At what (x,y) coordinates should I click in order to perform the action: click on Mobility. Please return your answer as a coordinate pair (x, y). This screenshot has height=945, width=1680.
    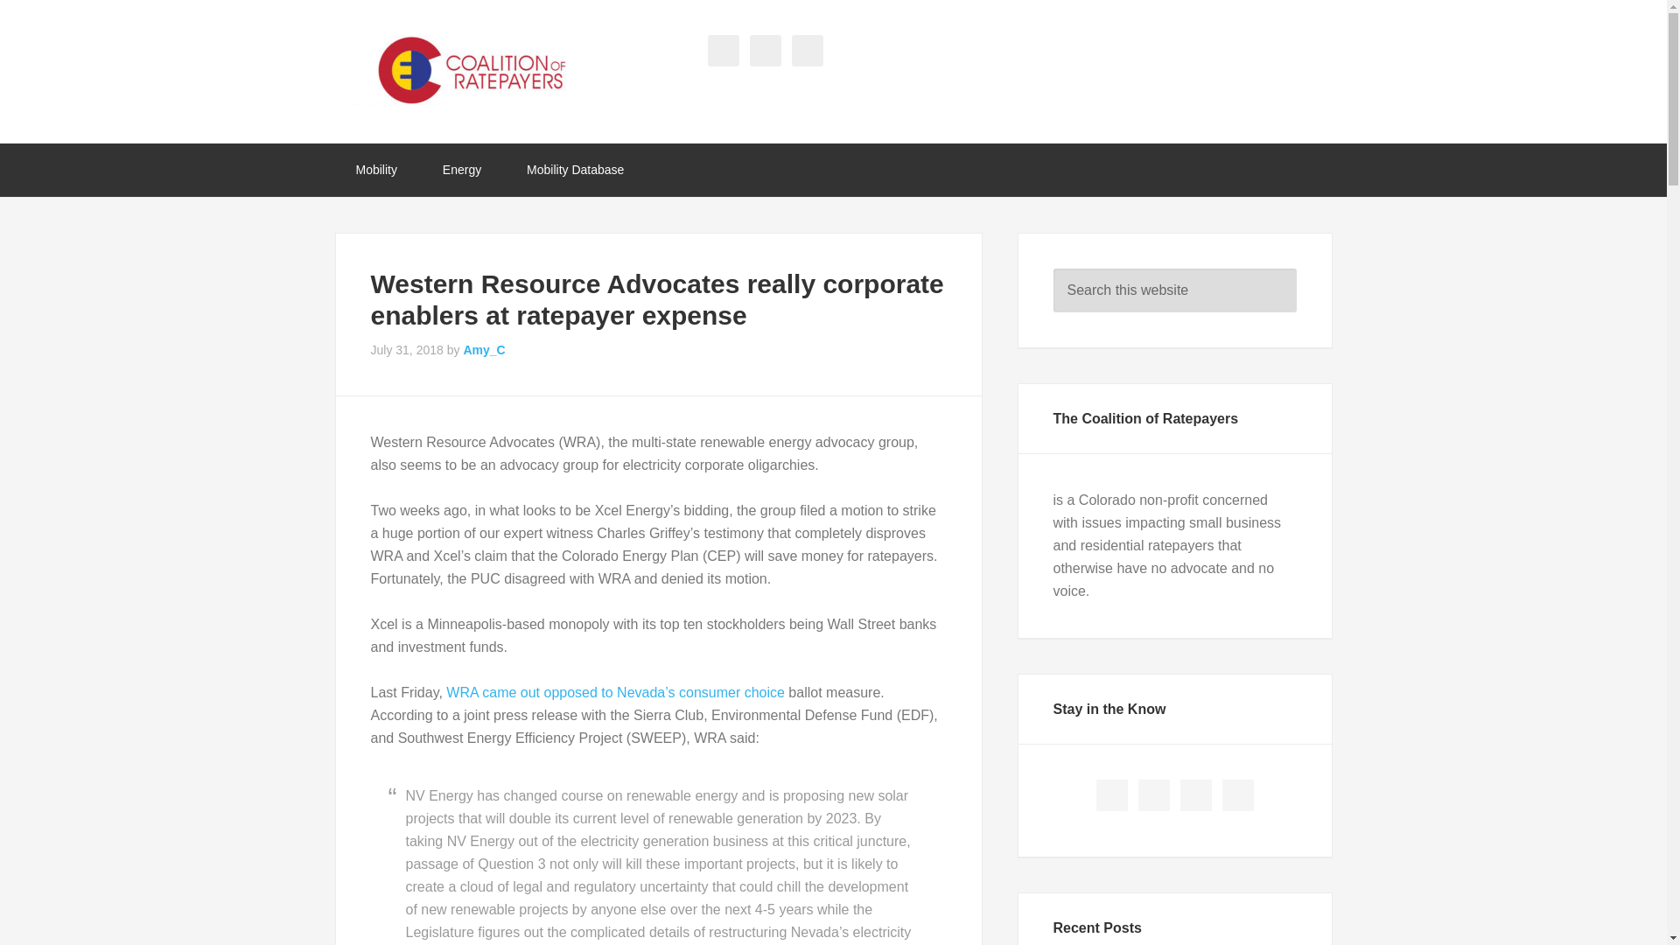
    Looking at the image, I should click on (375, 170).